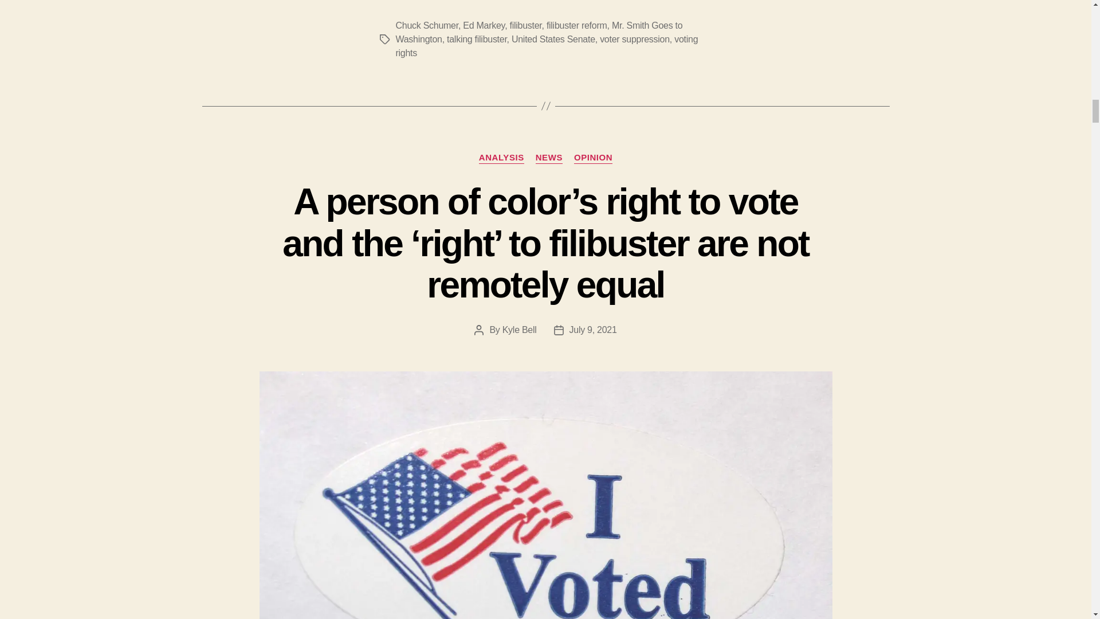 This screenshot has height=619, width=1100. Describe the element at coordinates (519, 330) in the screenshot. I see `Kyle Bell` at that location.